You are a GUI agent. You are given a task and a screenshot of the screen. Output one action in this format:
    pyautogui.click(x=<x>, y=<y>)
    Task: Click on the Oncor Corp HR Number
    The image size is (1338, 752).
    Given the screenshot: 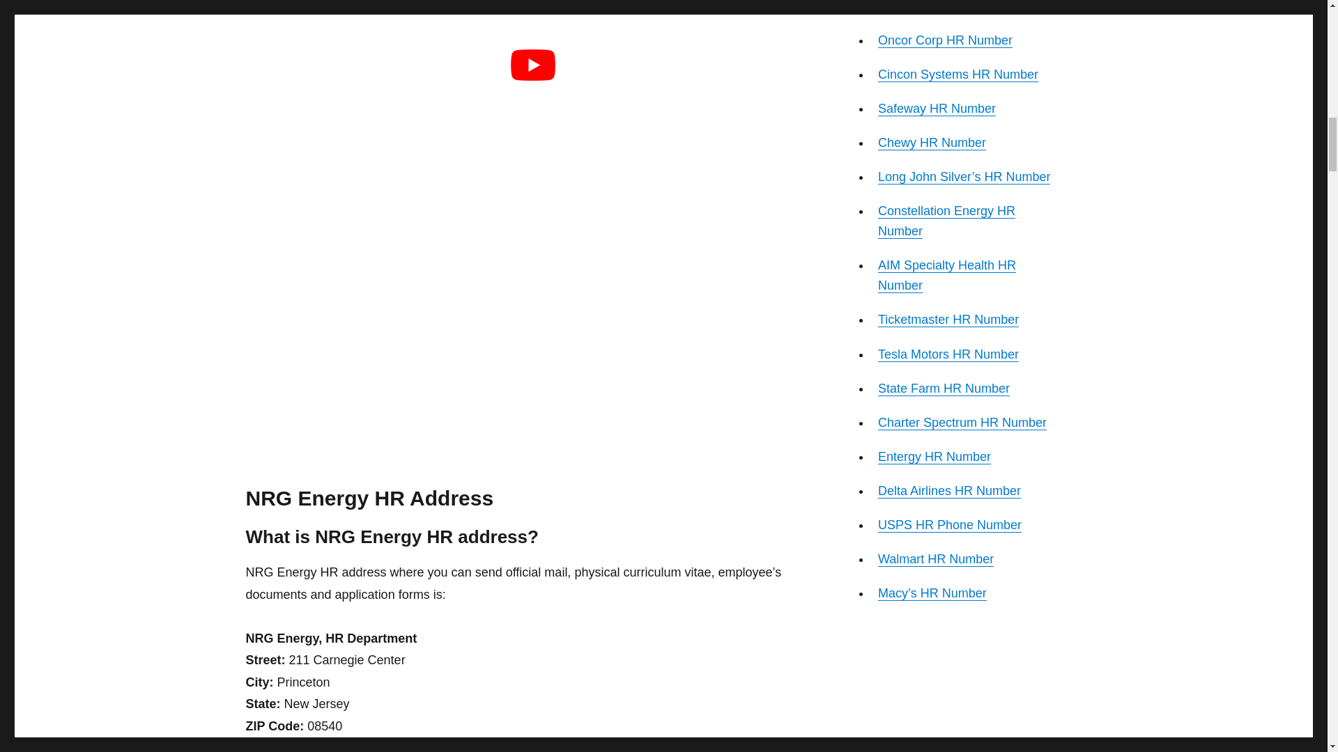 What is the action you would take?
    pyautogui.click(x=945, y=40)
    